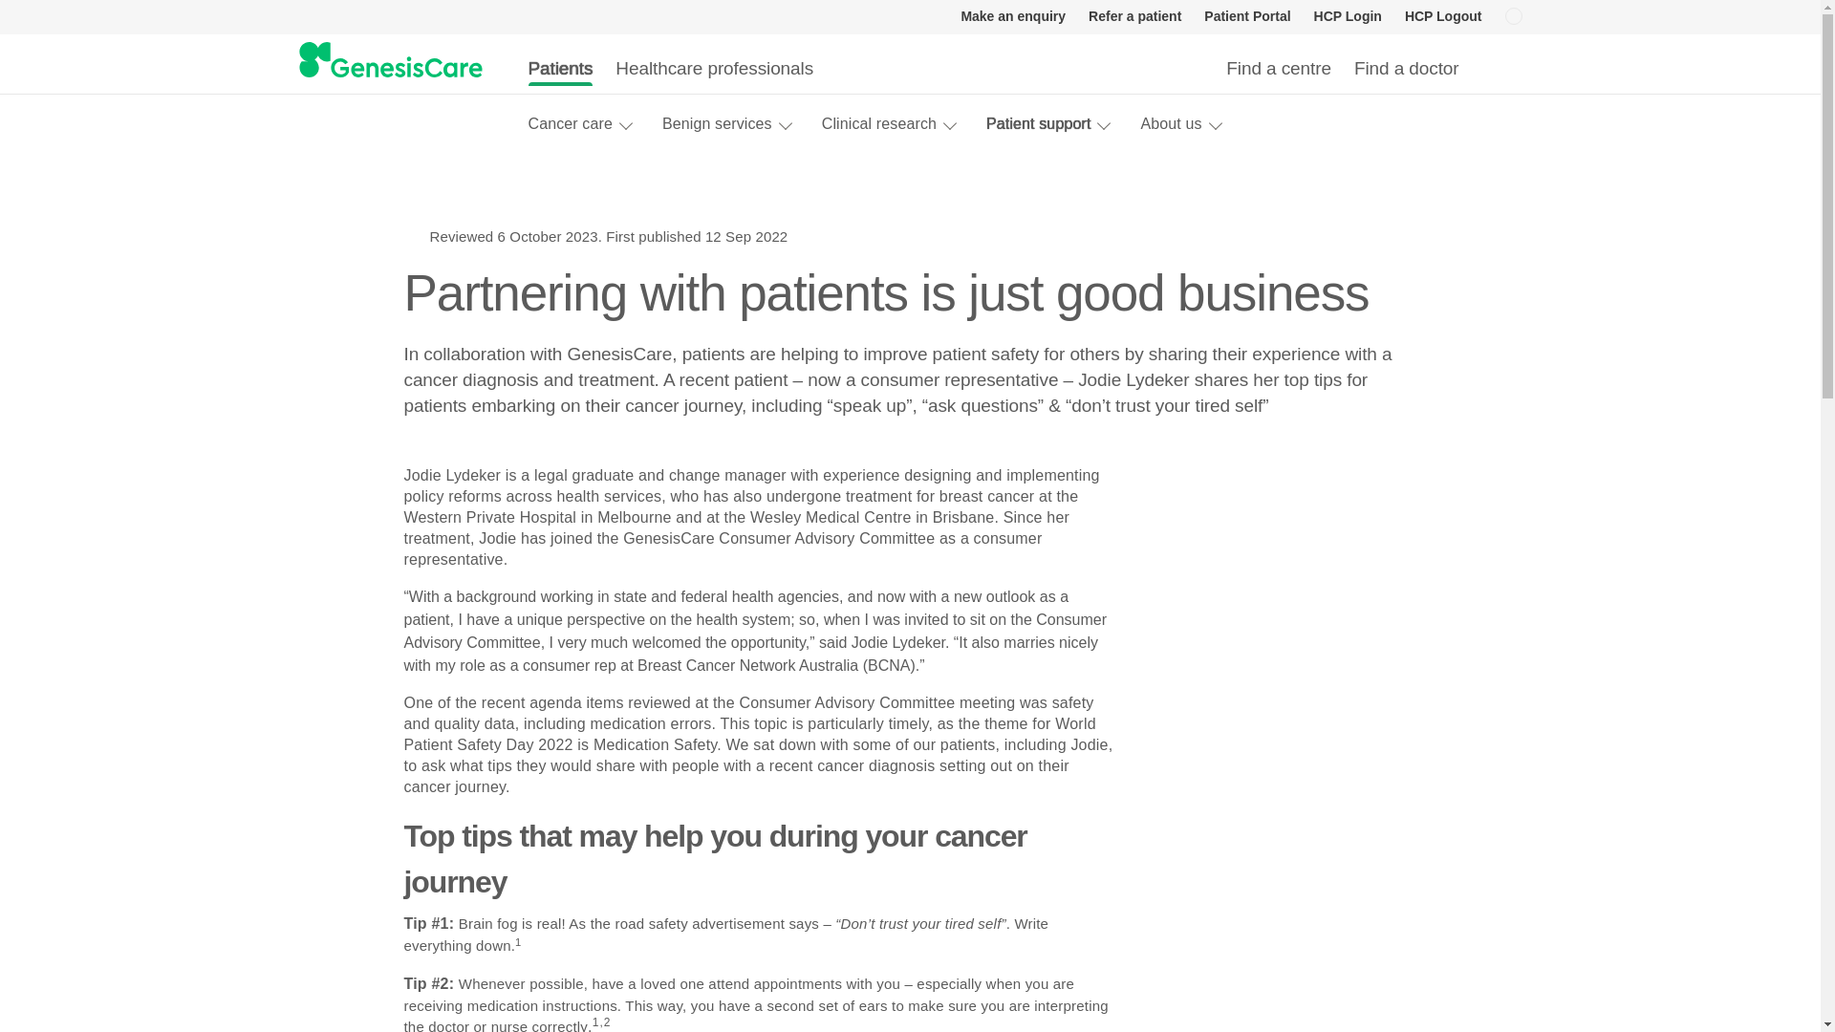  What do you see at coordinates (1512, 17) in the screenshot?
I see `AU` at bounding box center [1512, 17].